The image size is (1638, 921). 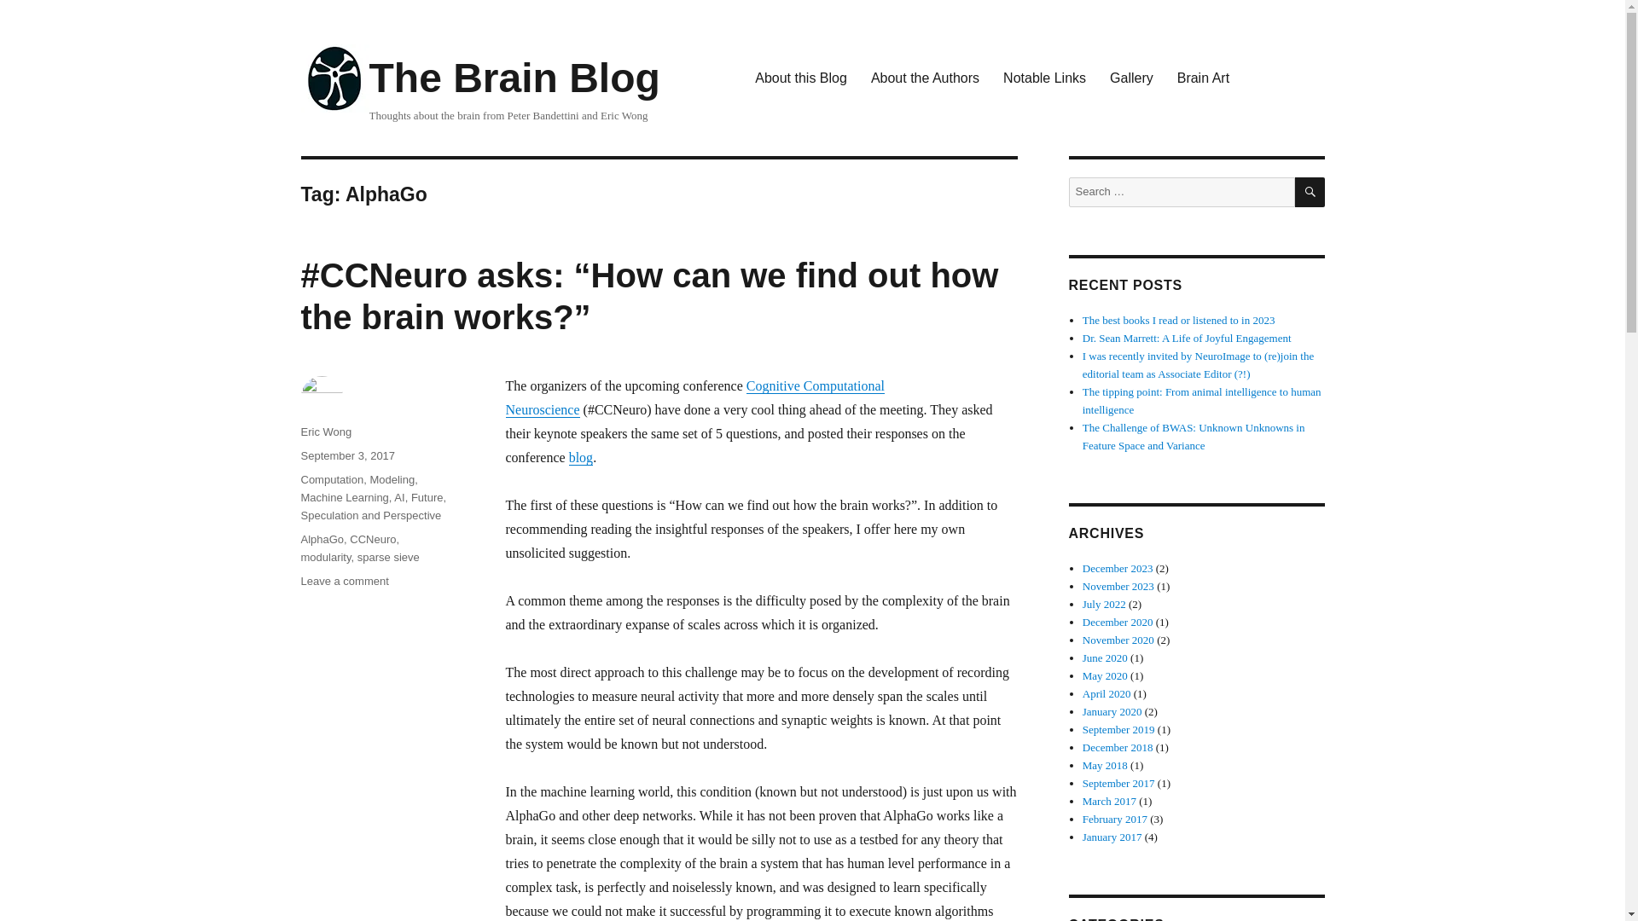 I want to click on The Brain Blog, so click(x=514, y=77).